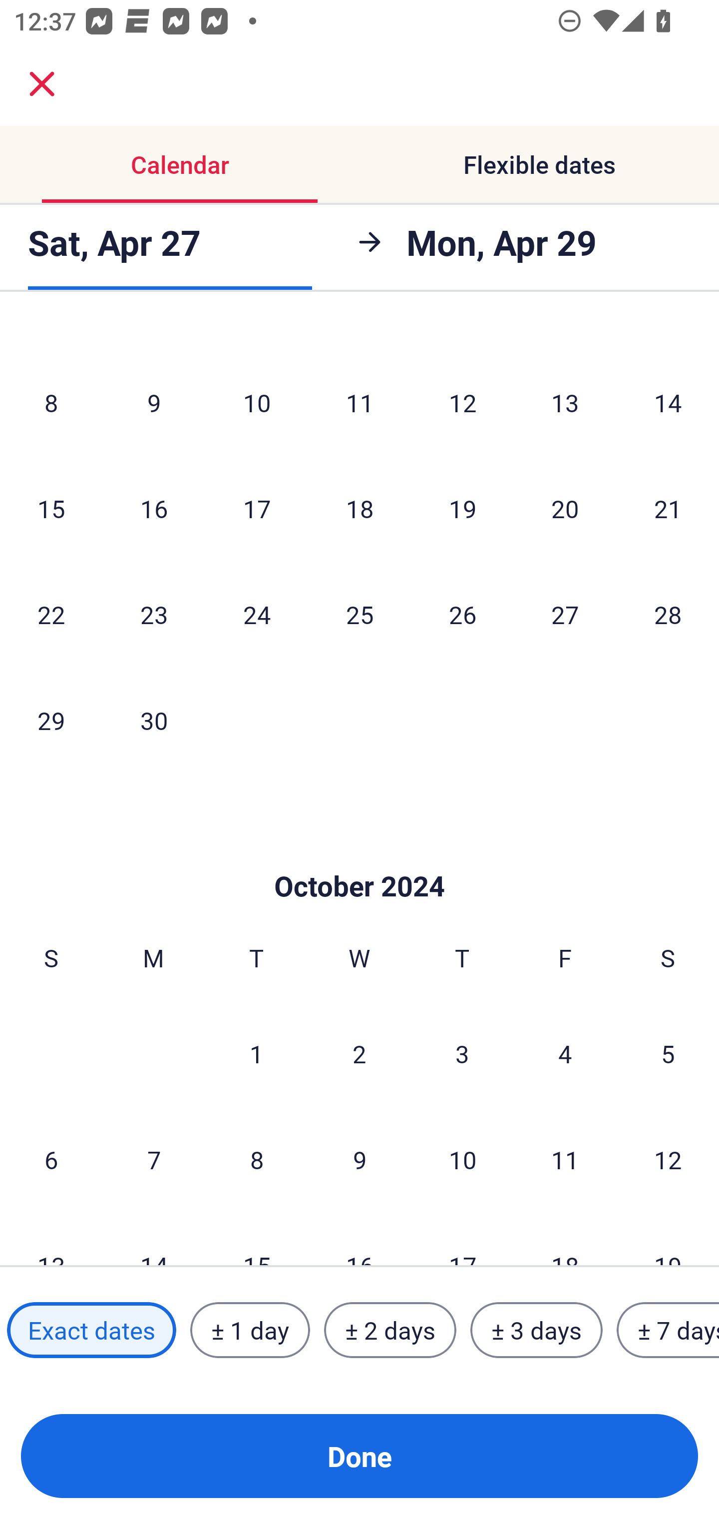 This screenshot has width=719, height=1519. What do you see at coordinates (359, 508) in the screenshot?
I see `18 Wednesday, September 18, 2024` at bounding box center [359, 508].